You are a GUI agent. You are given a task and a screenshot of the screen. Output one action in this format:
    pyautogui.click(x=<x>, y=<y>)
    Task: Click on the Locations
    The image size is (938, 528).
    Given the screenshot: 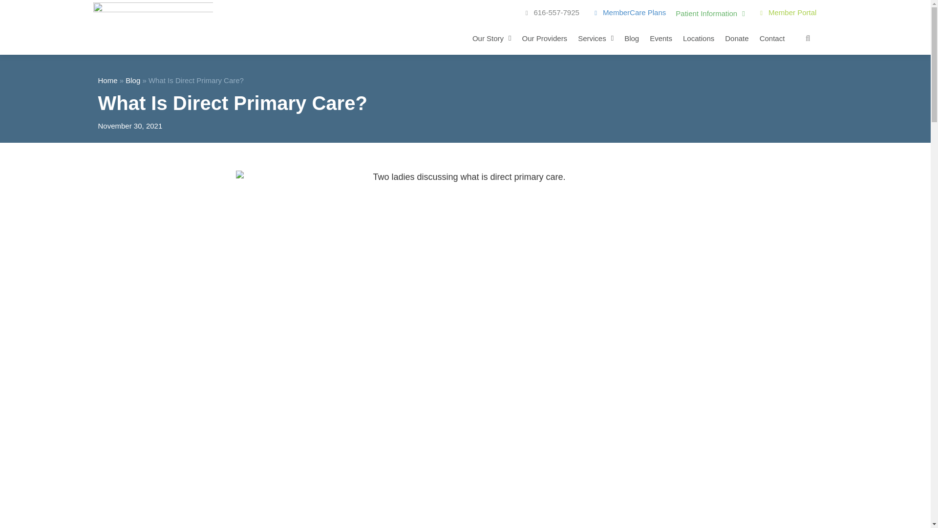 What is the action you would take?
    pyautogui.click(x=698, y=38)
    